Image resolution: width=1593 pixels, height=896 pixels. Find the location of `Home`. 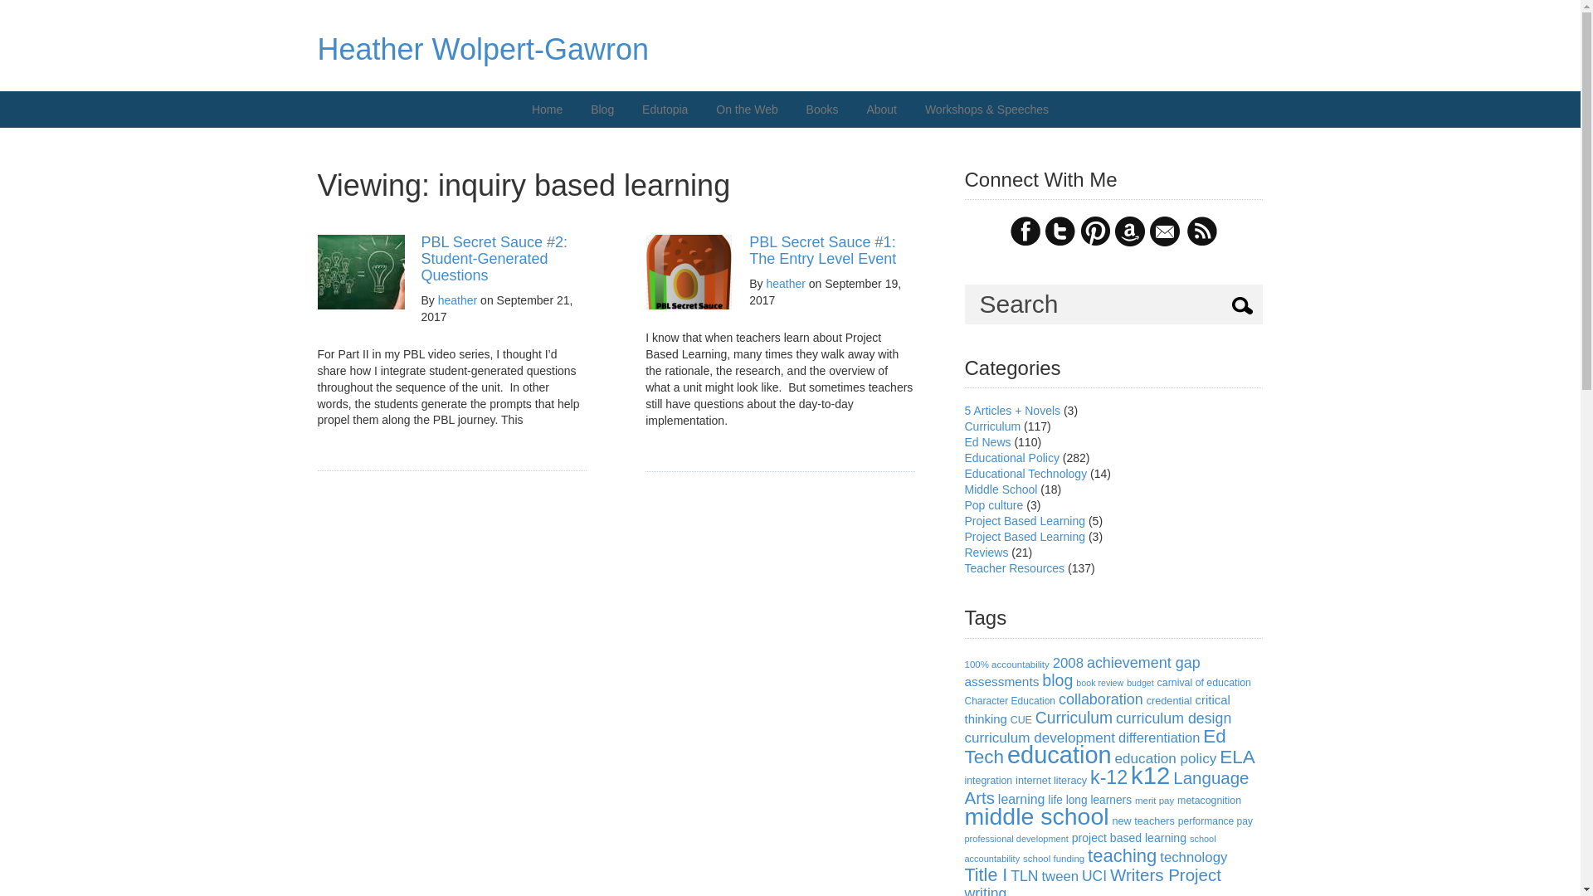

Home is located at coordinates (547, 110).